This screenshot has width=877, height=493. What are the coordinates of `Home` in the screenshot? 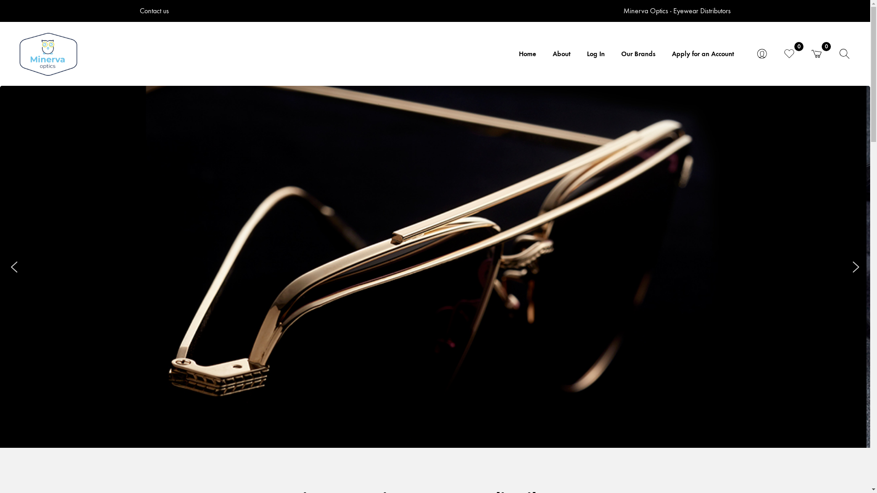 It's located at (528, 55).